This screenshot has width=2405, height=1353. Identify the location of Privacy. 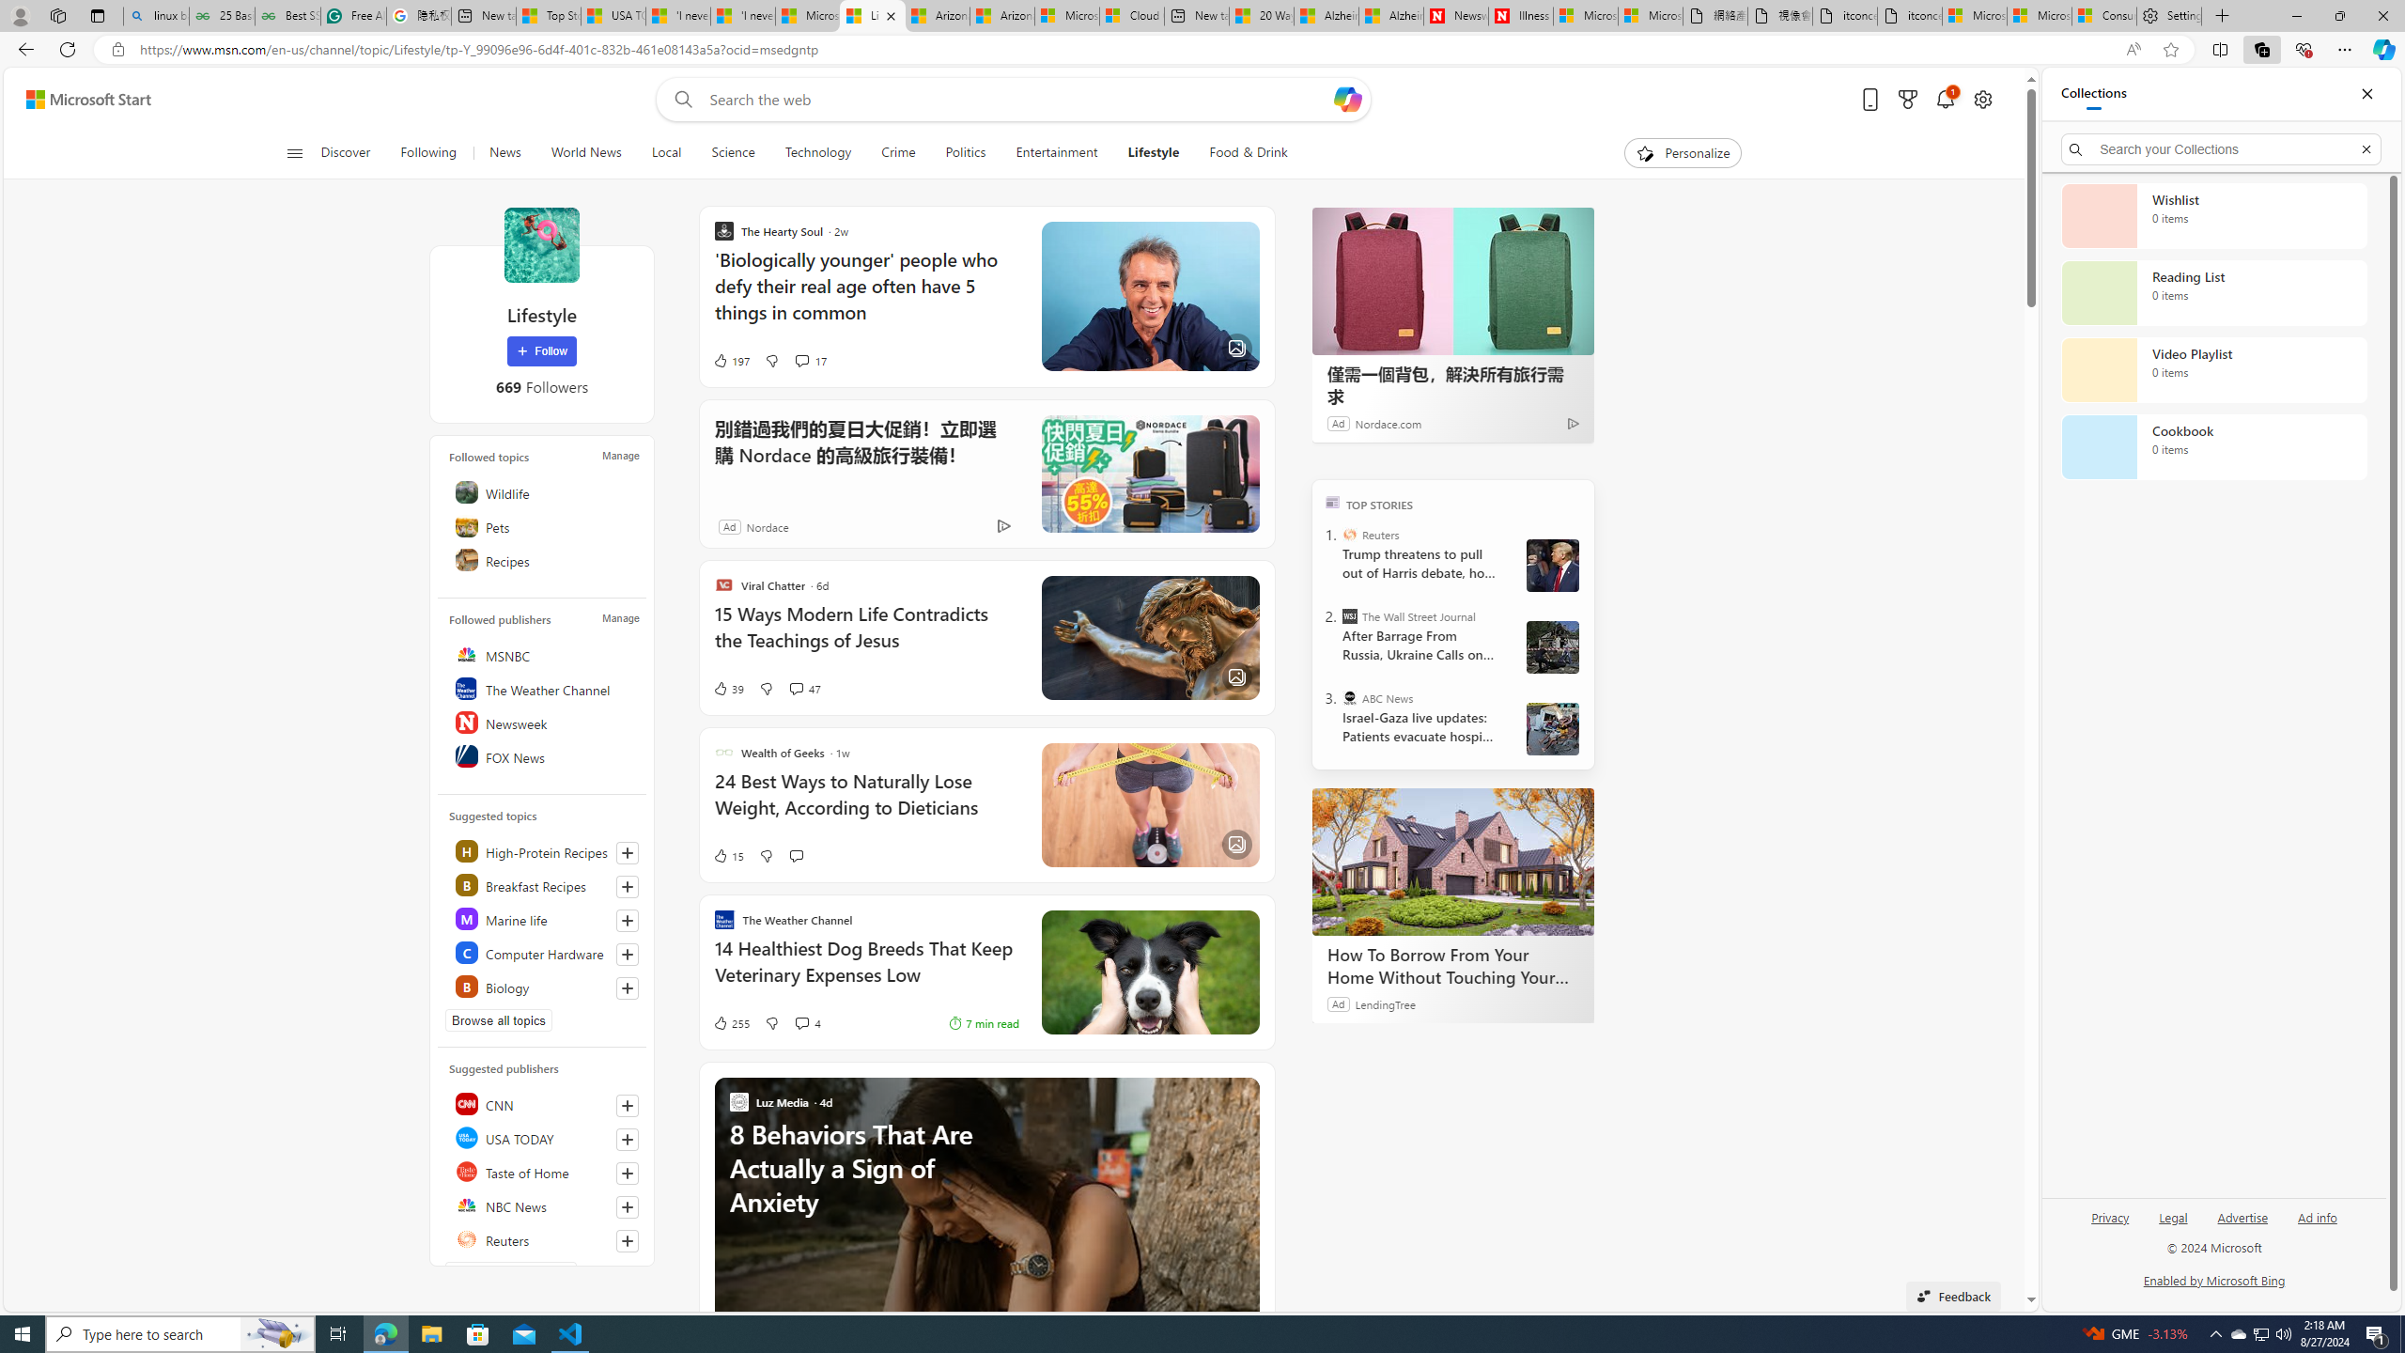
(2110, 1225).